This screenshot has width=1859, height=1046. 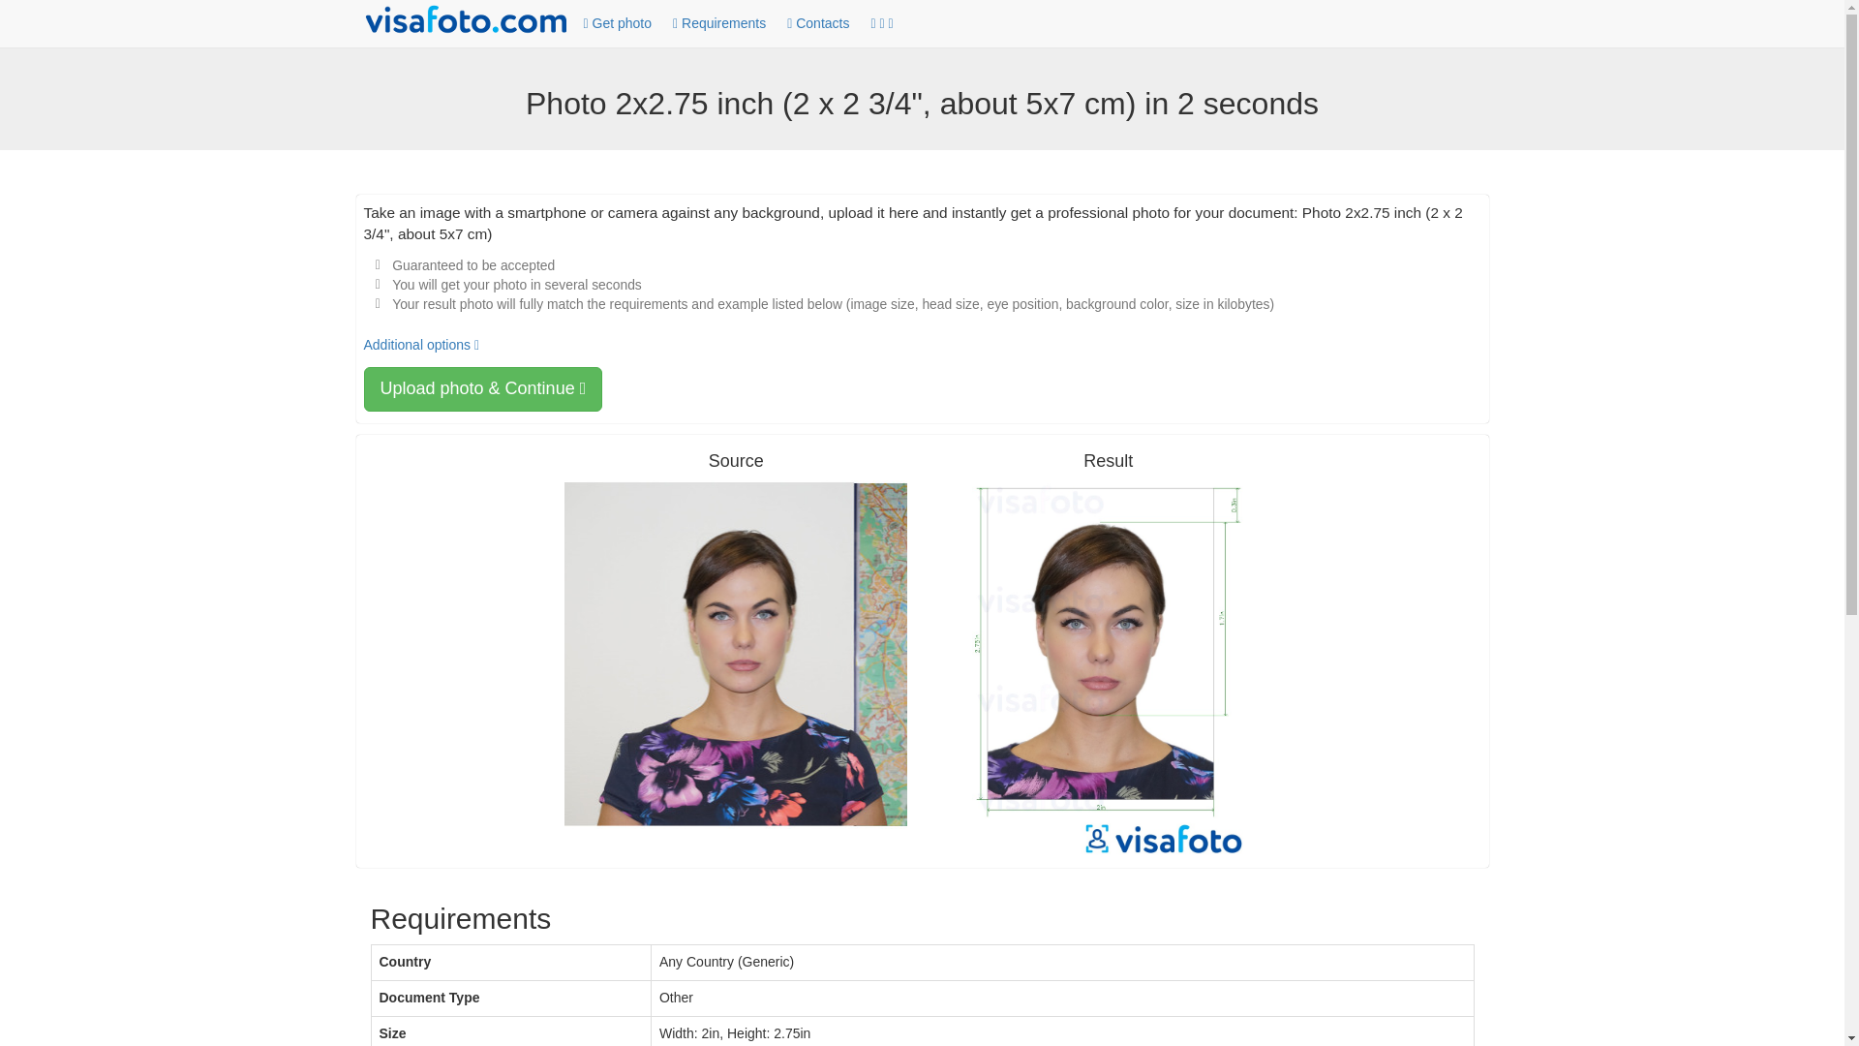 I want to click on Requirements, so click(x=718, y=24).